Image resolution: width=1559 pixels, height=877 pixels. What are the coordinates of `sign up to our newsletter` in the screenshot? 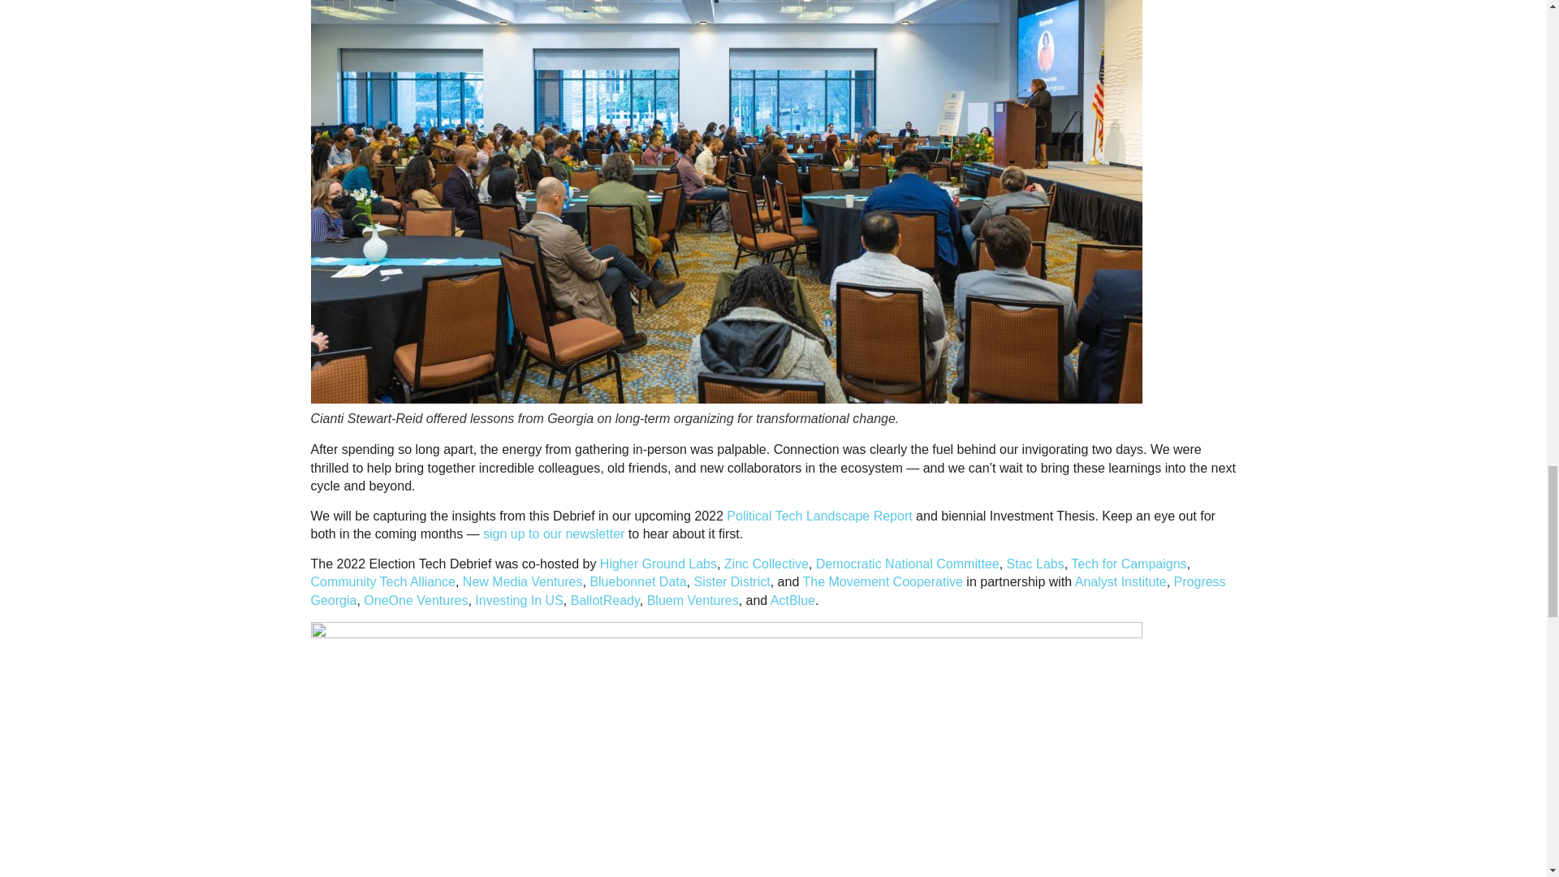 It's located at (554, 534).